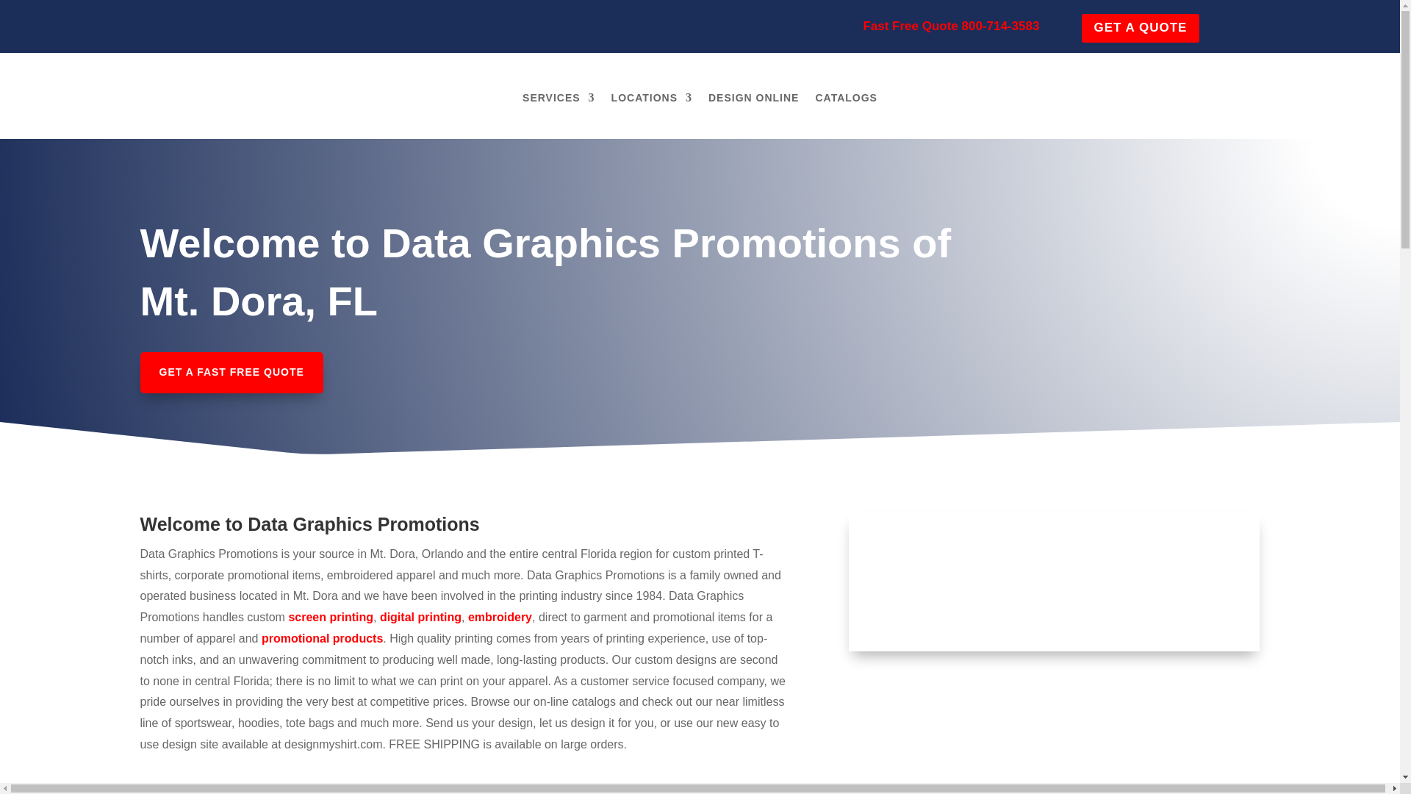 The height and width of the screenshot is (794, 1411). What do you see at coordinates (420, 616) in the screenshot?
I see `Digital Printing` at bounding box center [420, 616].